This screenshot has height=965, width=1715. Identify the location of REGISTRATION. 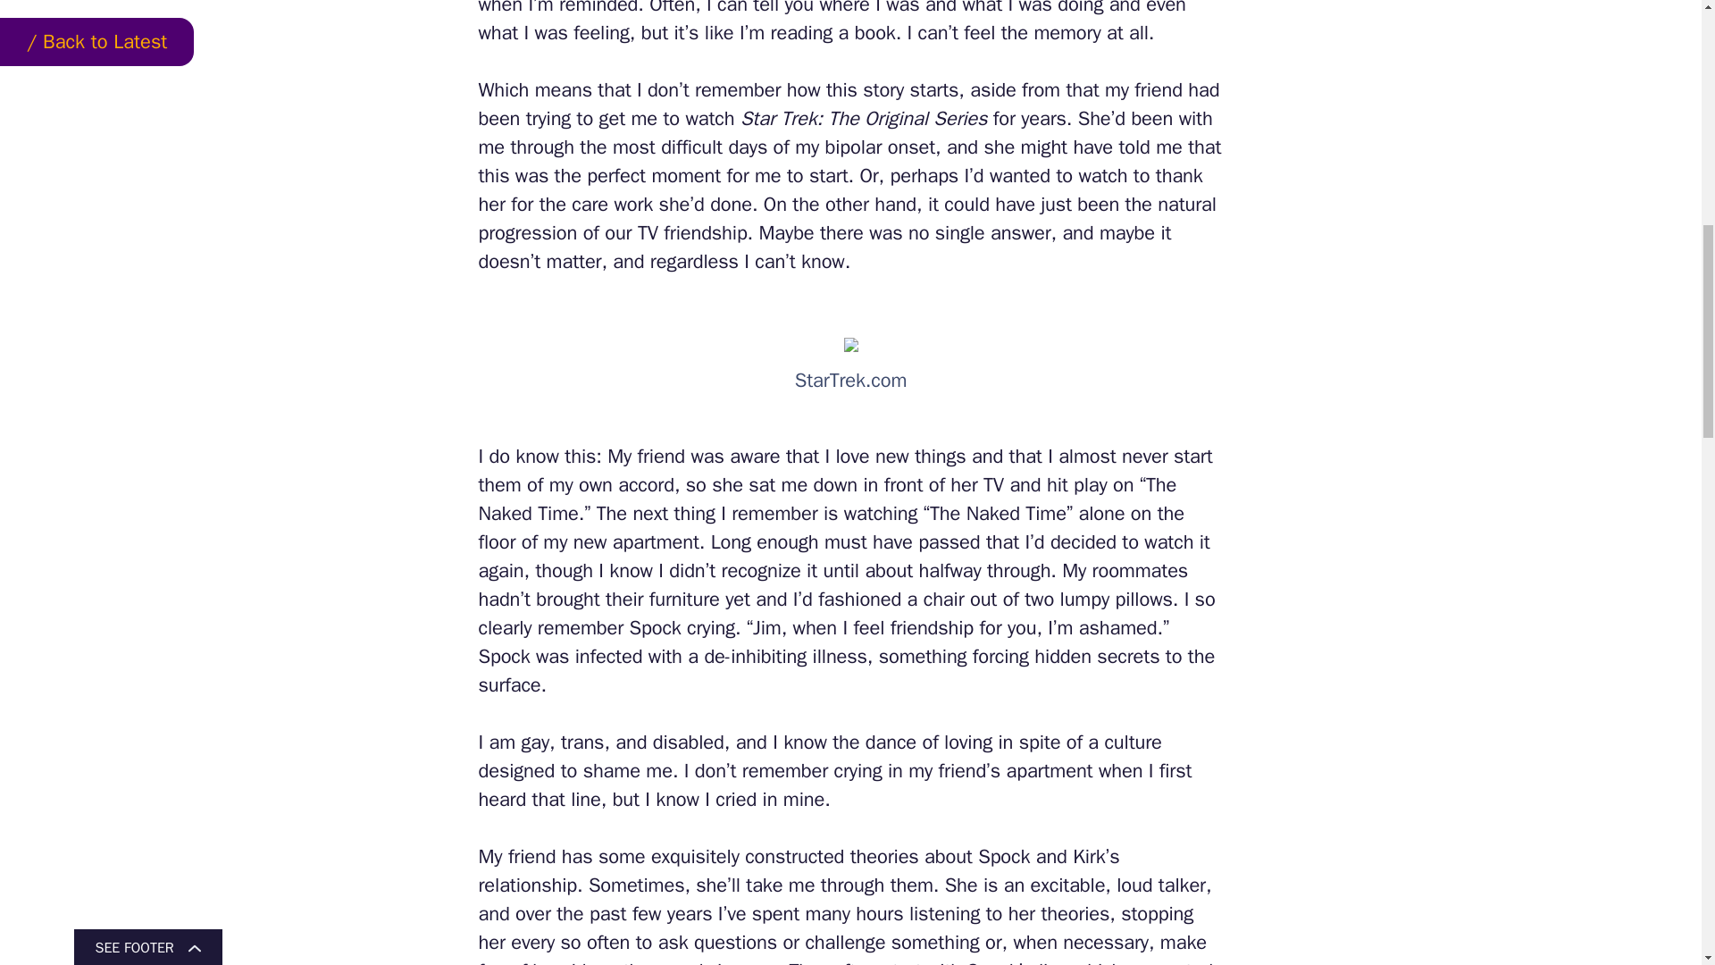
(925, 252).